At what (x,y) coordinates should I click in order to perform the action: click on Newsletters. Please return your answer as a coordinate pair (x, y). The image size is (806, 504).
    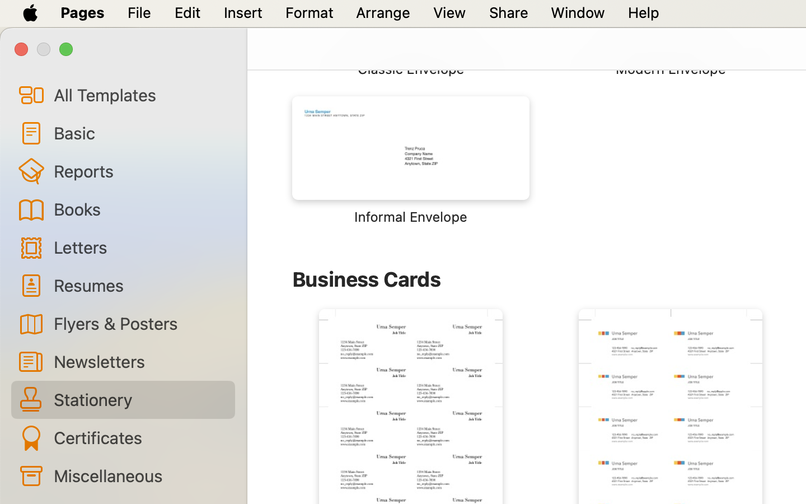
    Looking at the image, I should click on (140, 361).